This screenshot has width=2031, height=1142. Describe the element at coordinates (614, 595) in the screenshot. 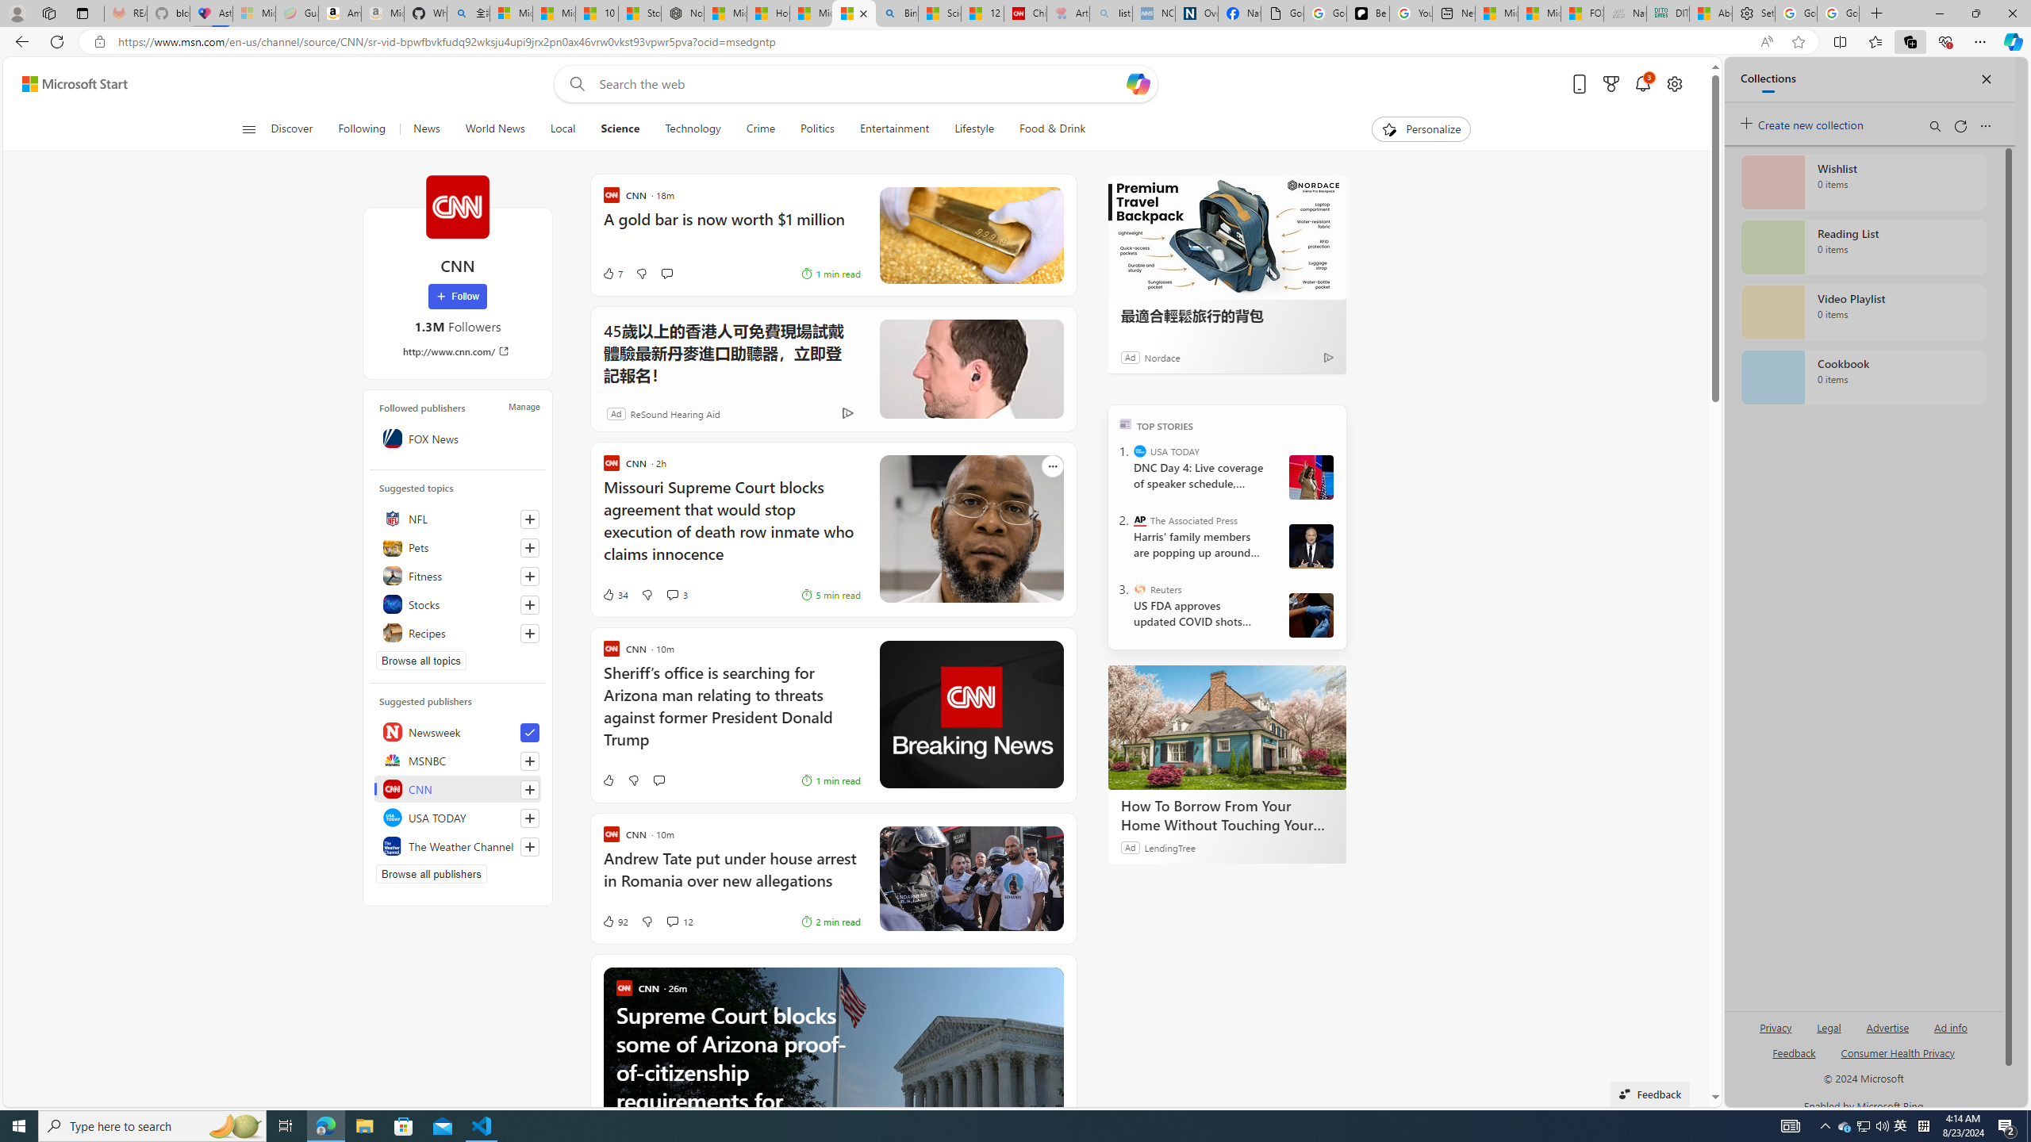

I see `34 Like` at that location.